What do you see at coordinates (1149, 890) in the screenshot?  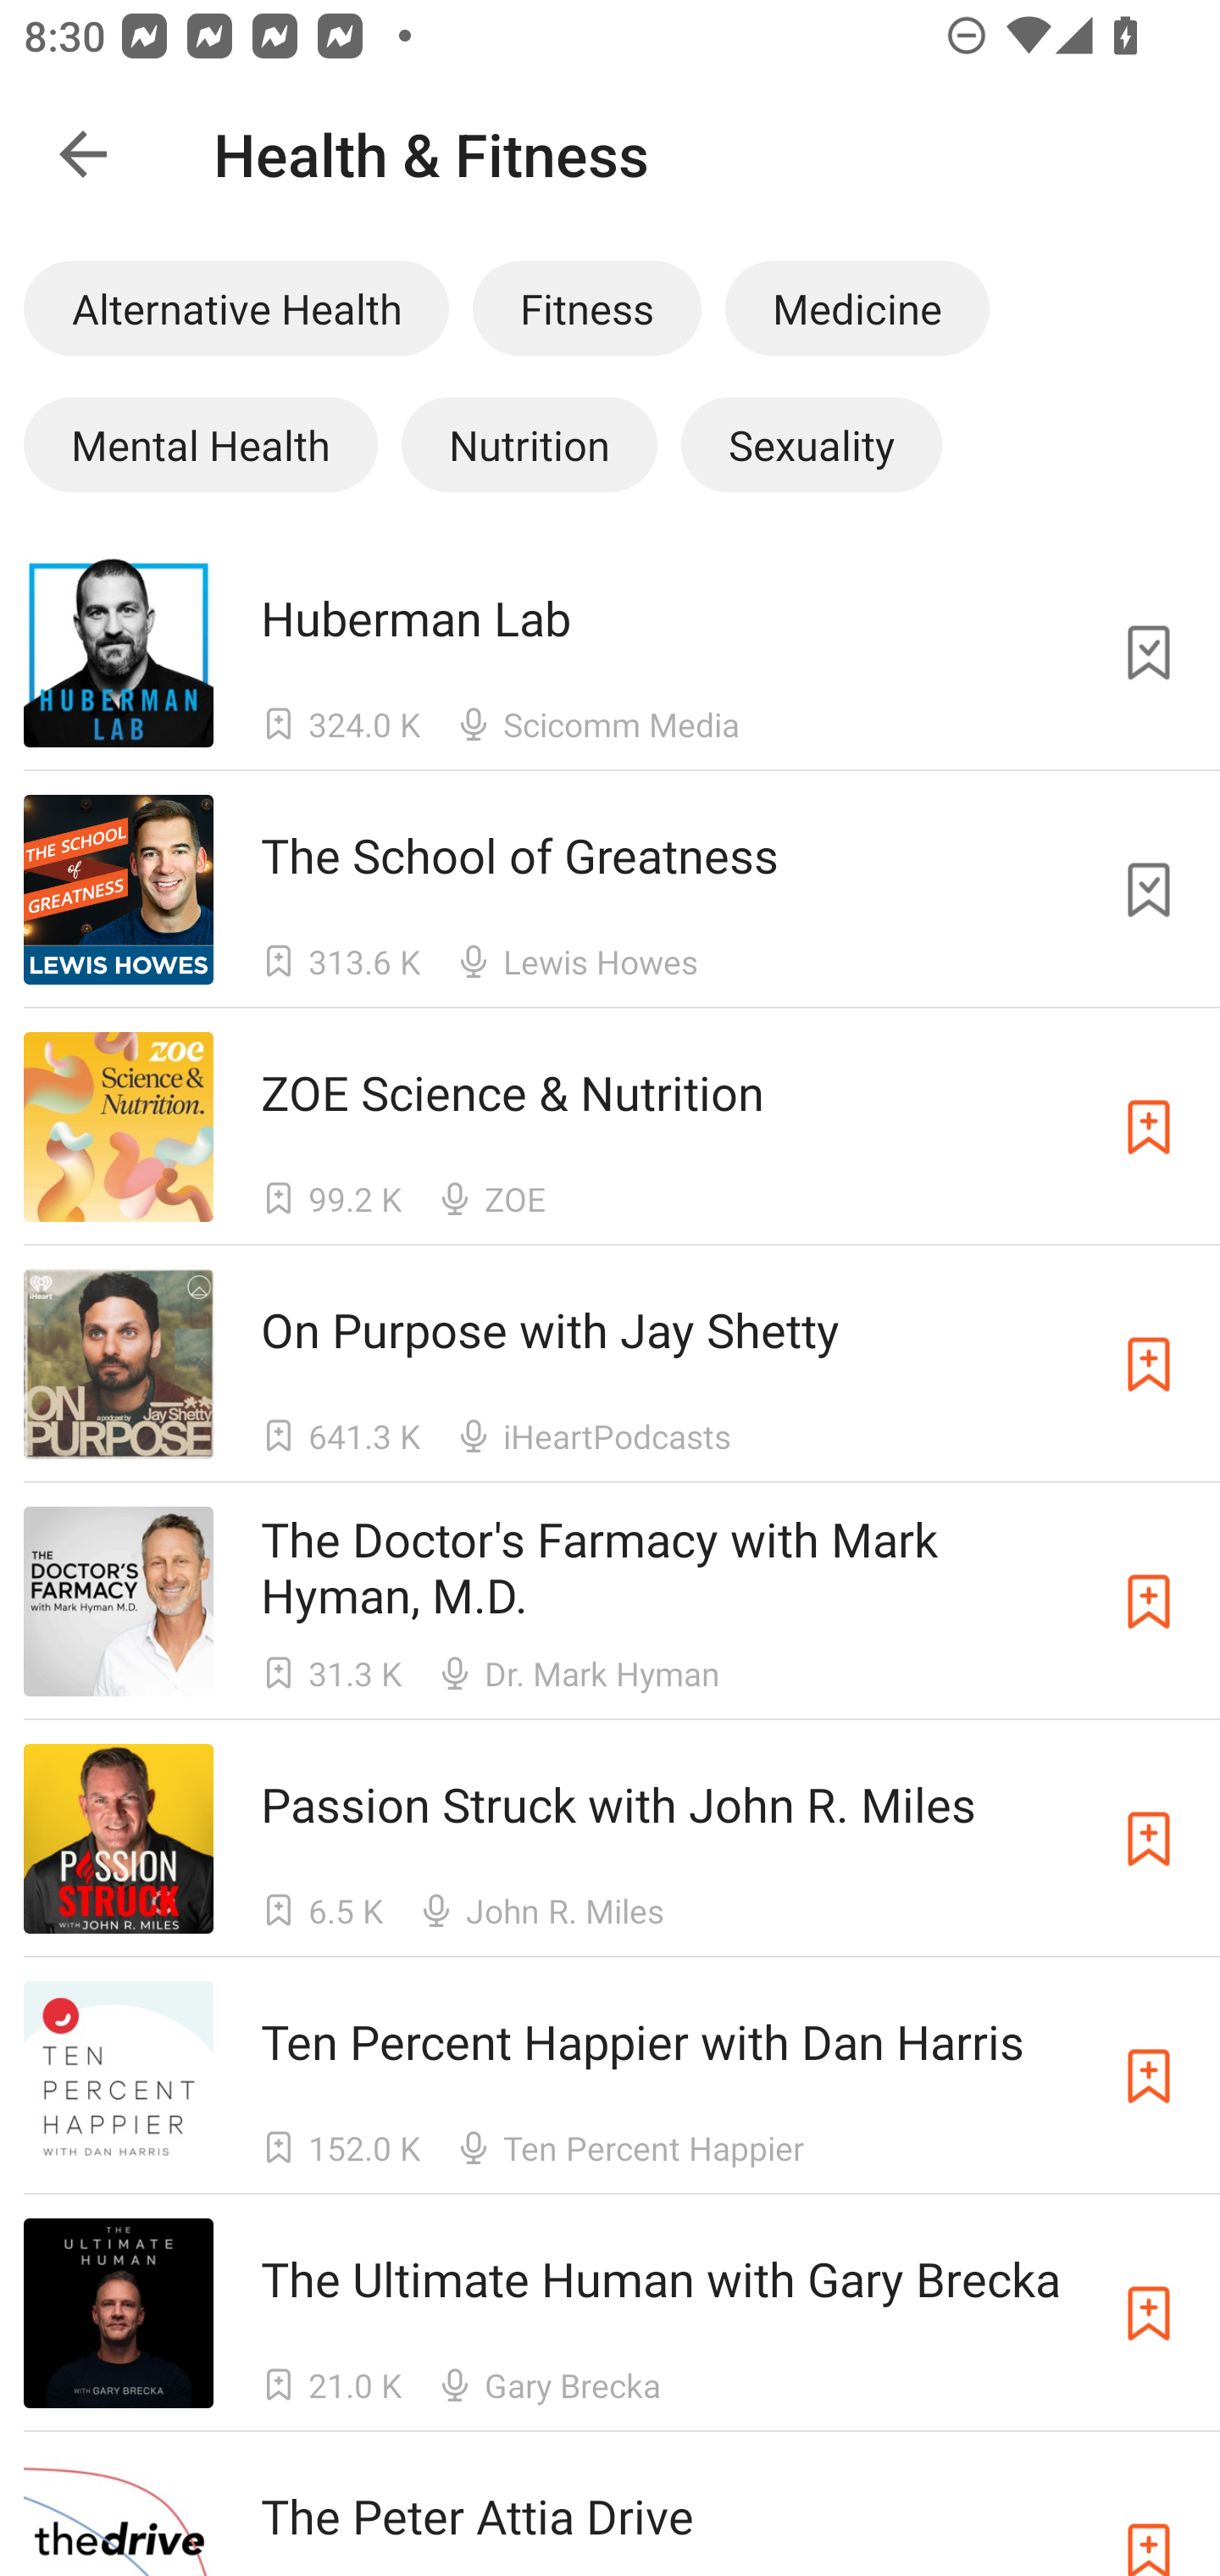 I see `Unsubscribe` at bounding box center [1149, 890].